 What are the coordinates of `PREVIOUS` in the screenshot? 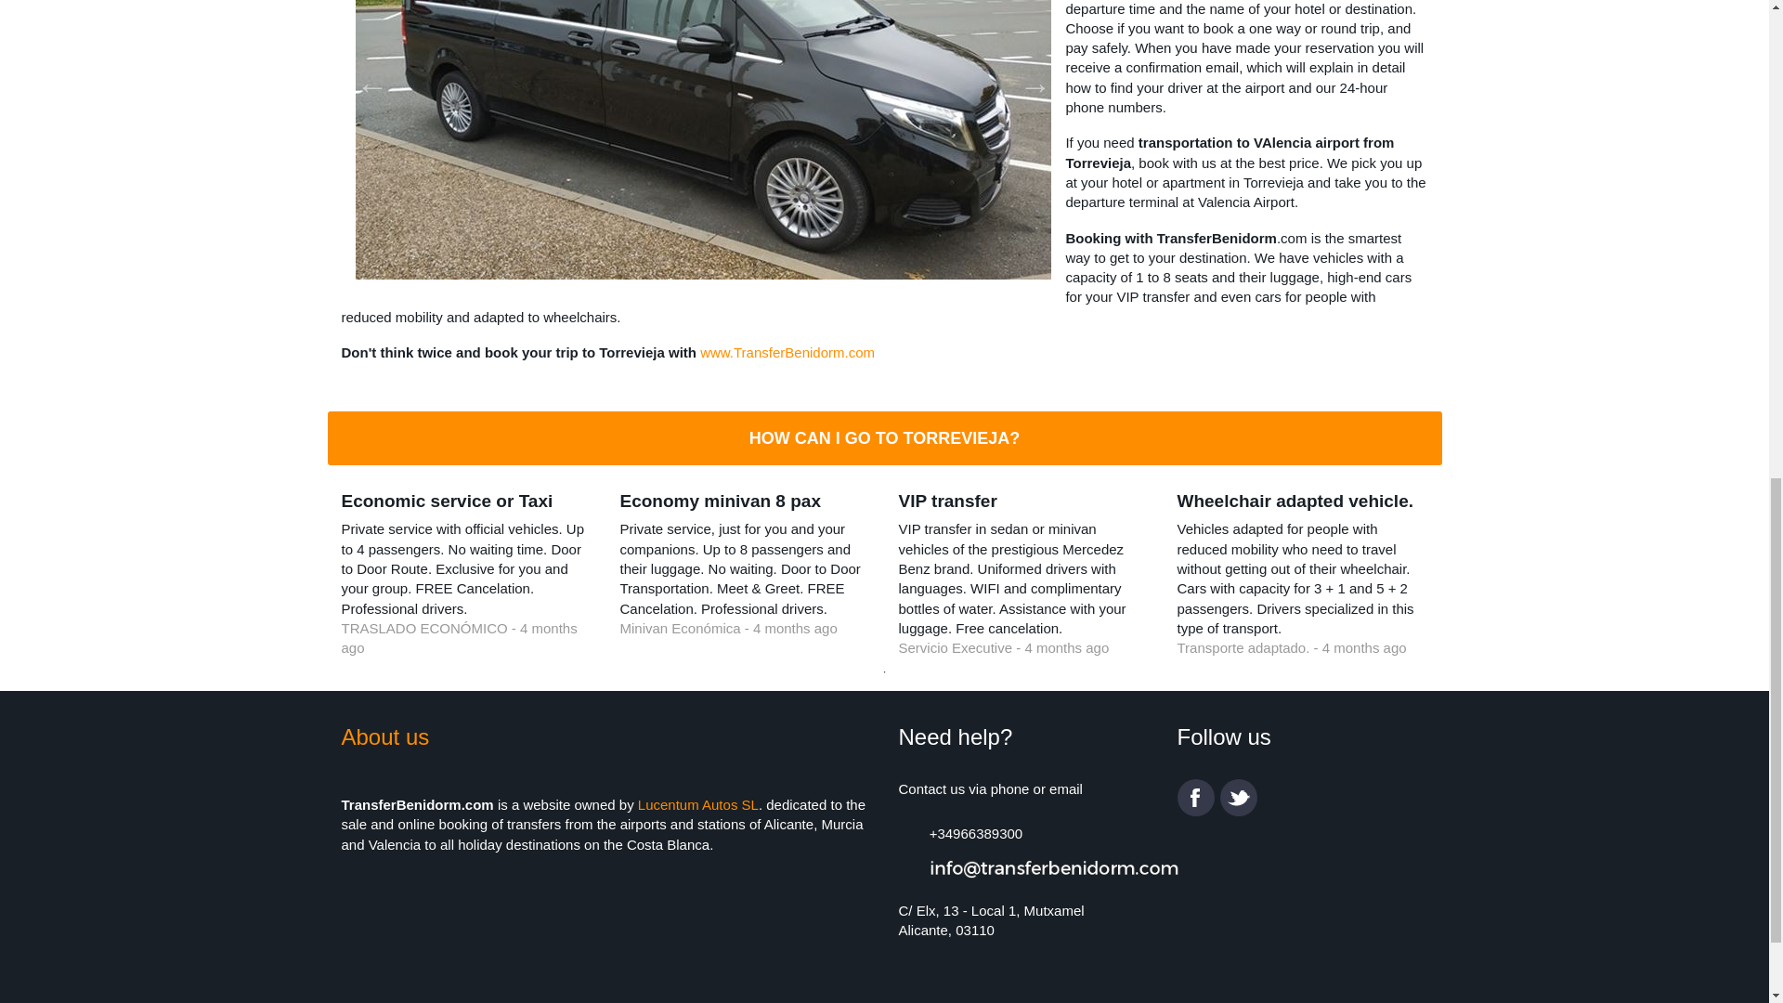 It's located at (366, 80).